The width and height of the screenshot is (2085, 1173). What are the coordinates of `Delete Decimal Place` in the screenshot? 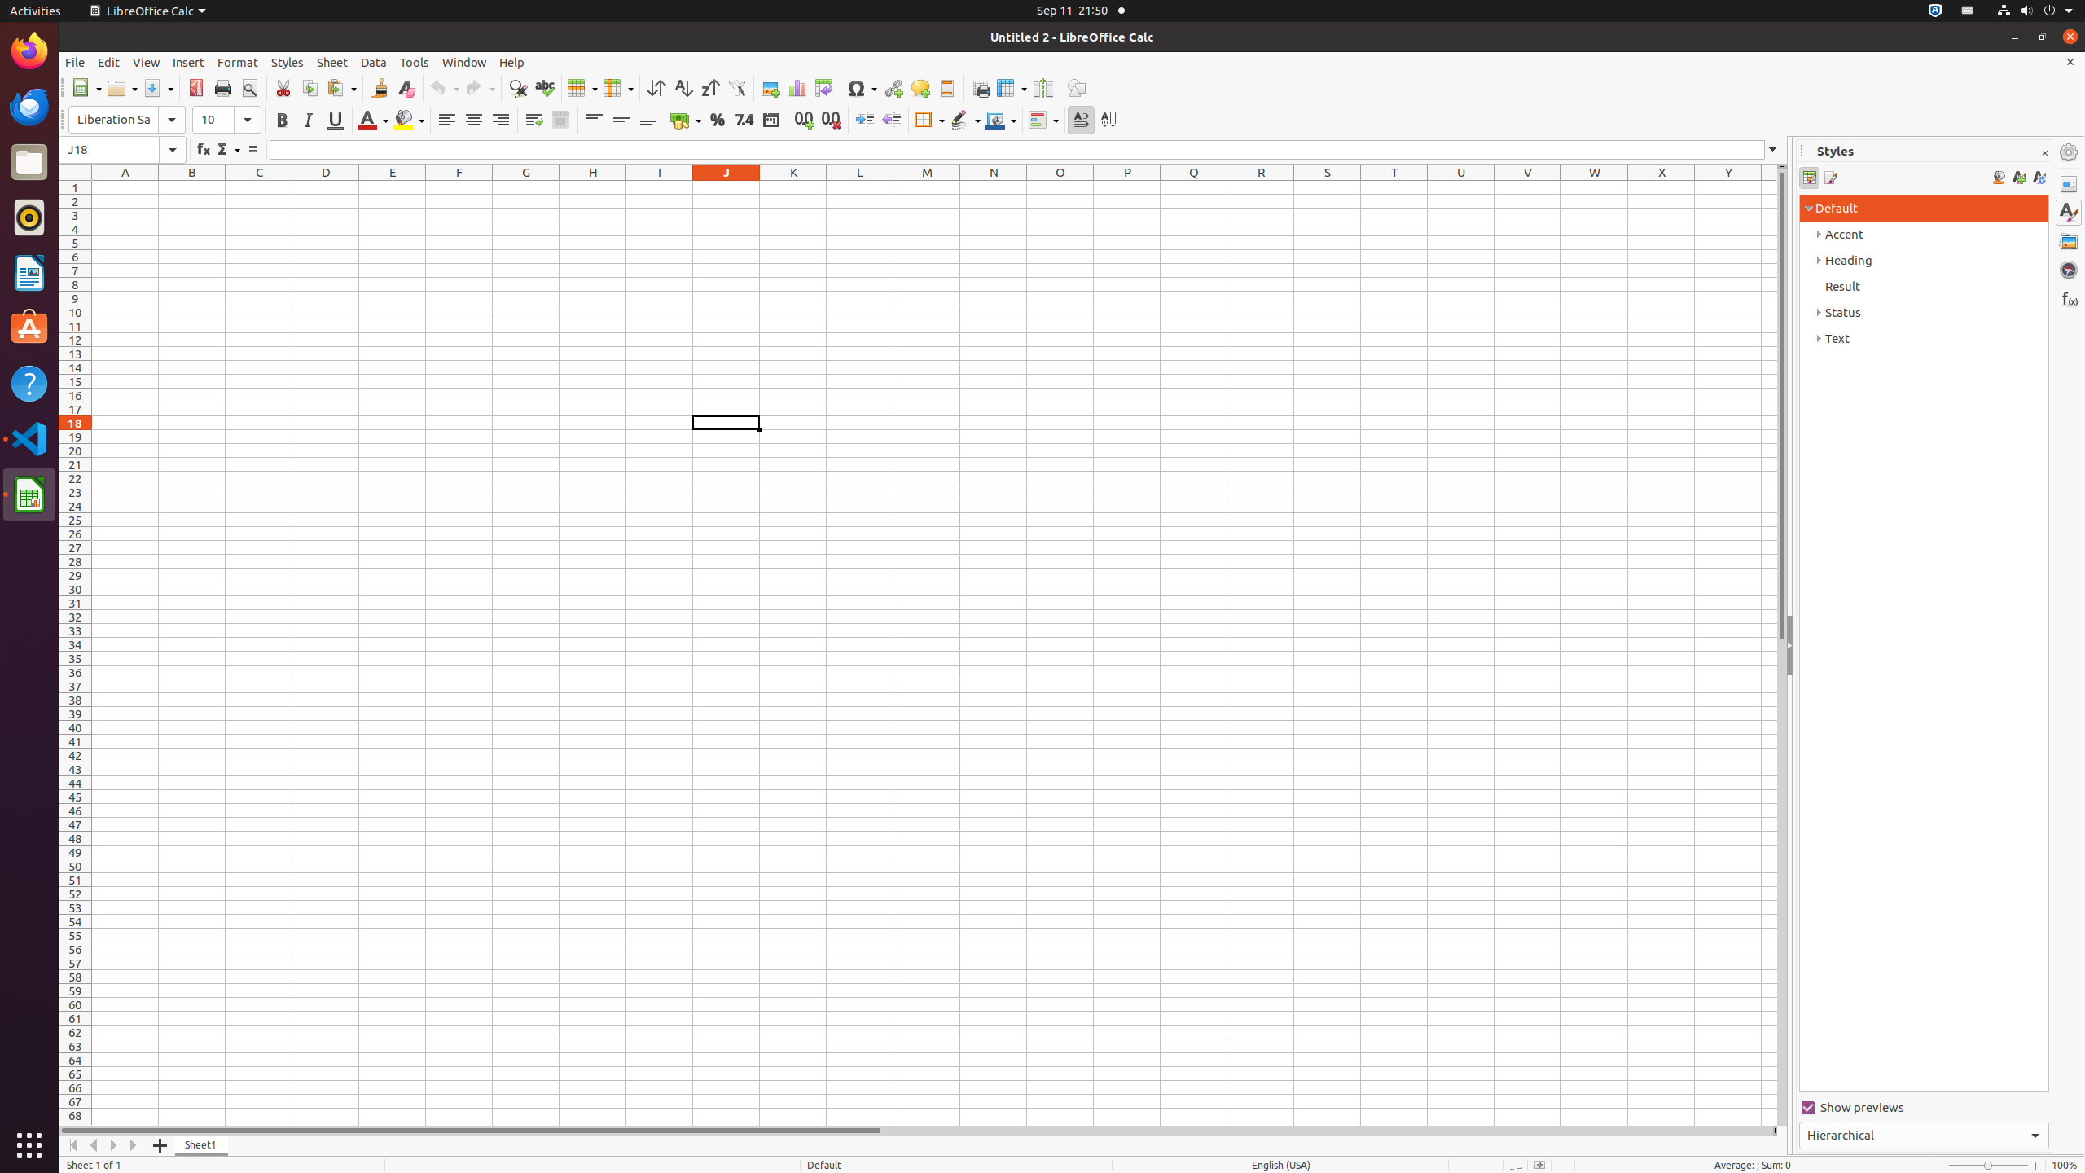 It's located at (831, 121).